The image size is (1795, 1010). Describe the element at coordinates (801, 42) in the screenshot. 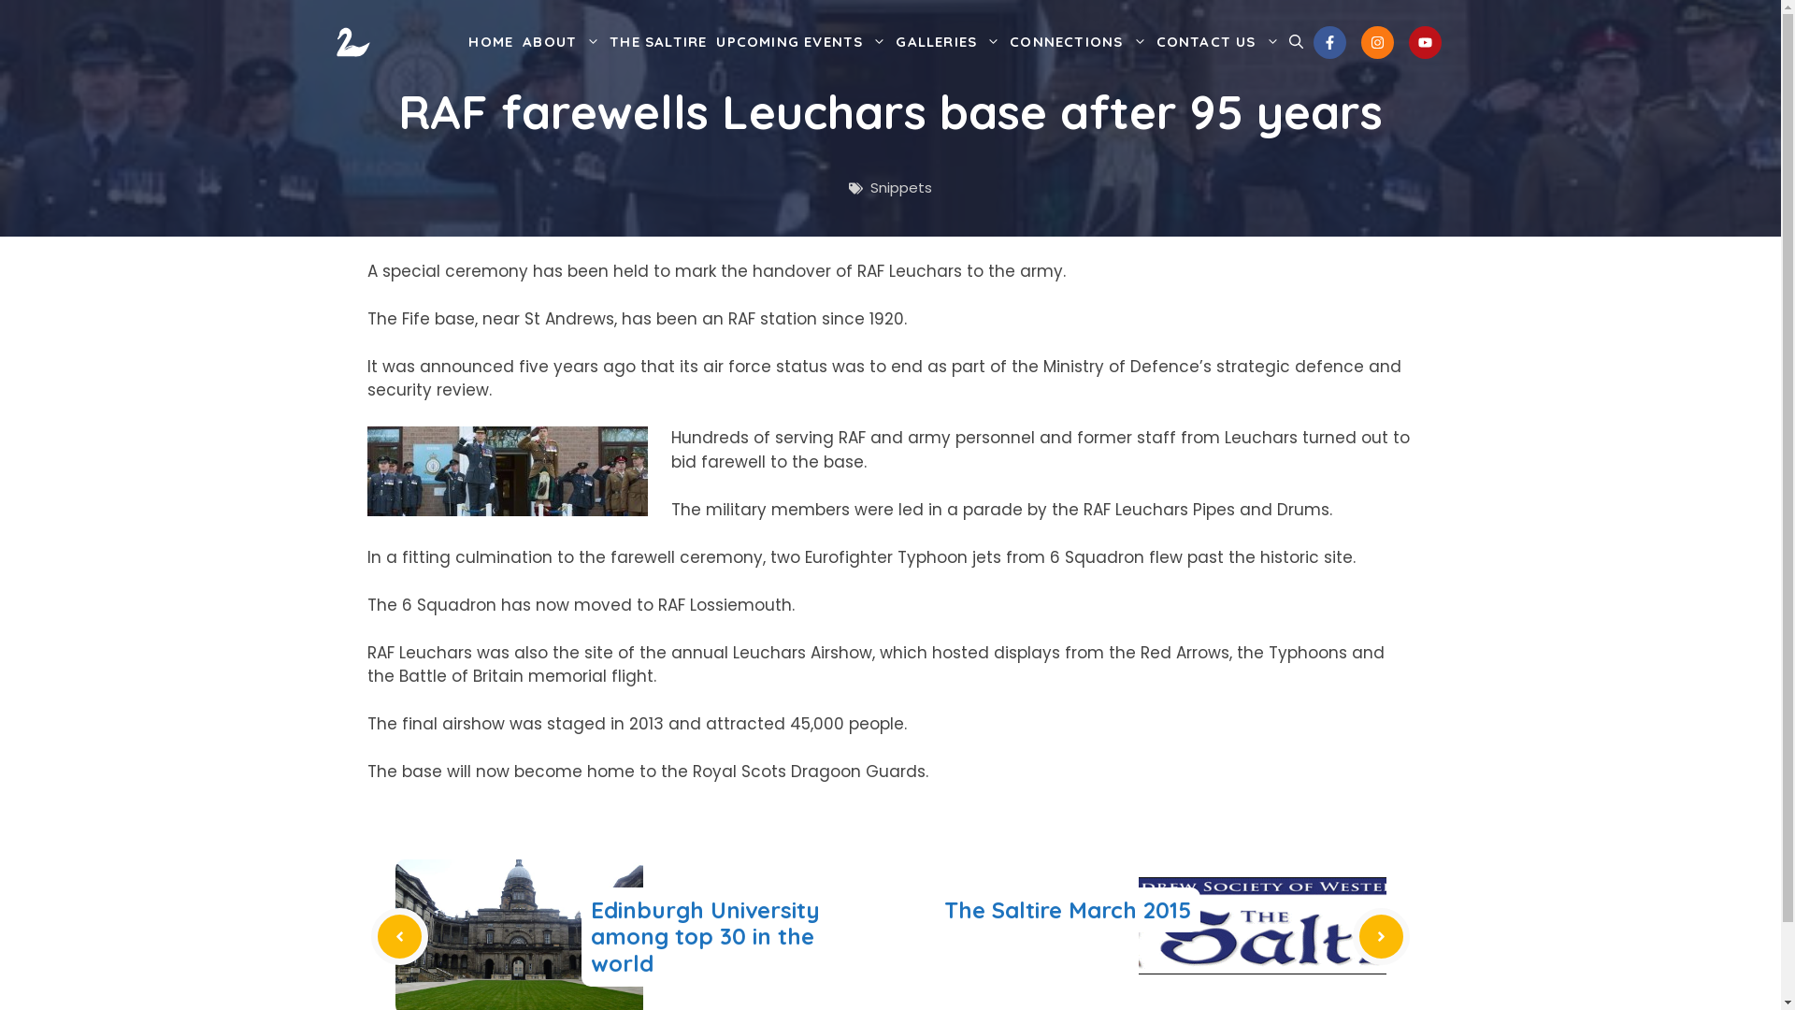

I see `UPCOMING EVENTS` at that location.